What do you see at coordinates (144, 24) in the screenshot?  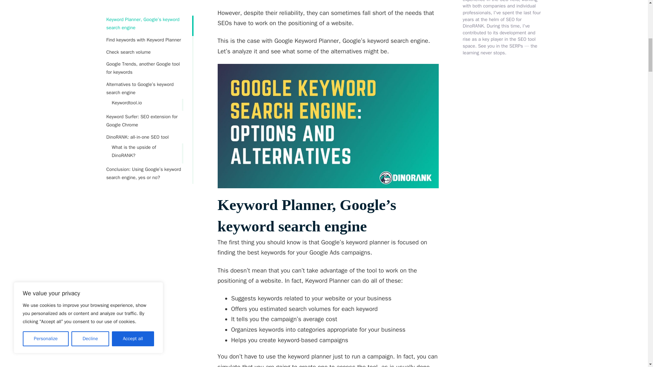 I see `Google Trends, another Google tool for keywords` at bounding box center [144, 24].